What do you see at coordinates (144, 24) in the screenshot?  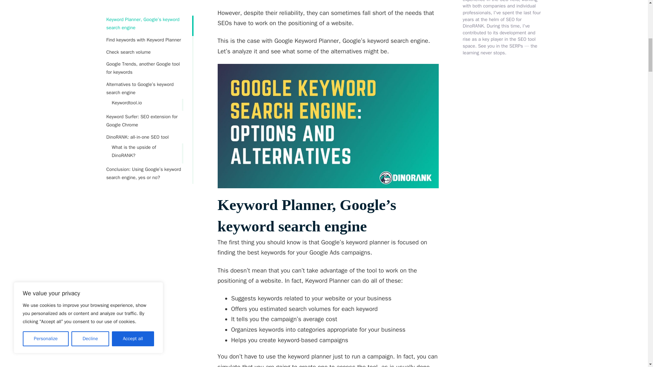 I see `Google Trends, another Google tool for keywords` at bounding box center [144, 24].